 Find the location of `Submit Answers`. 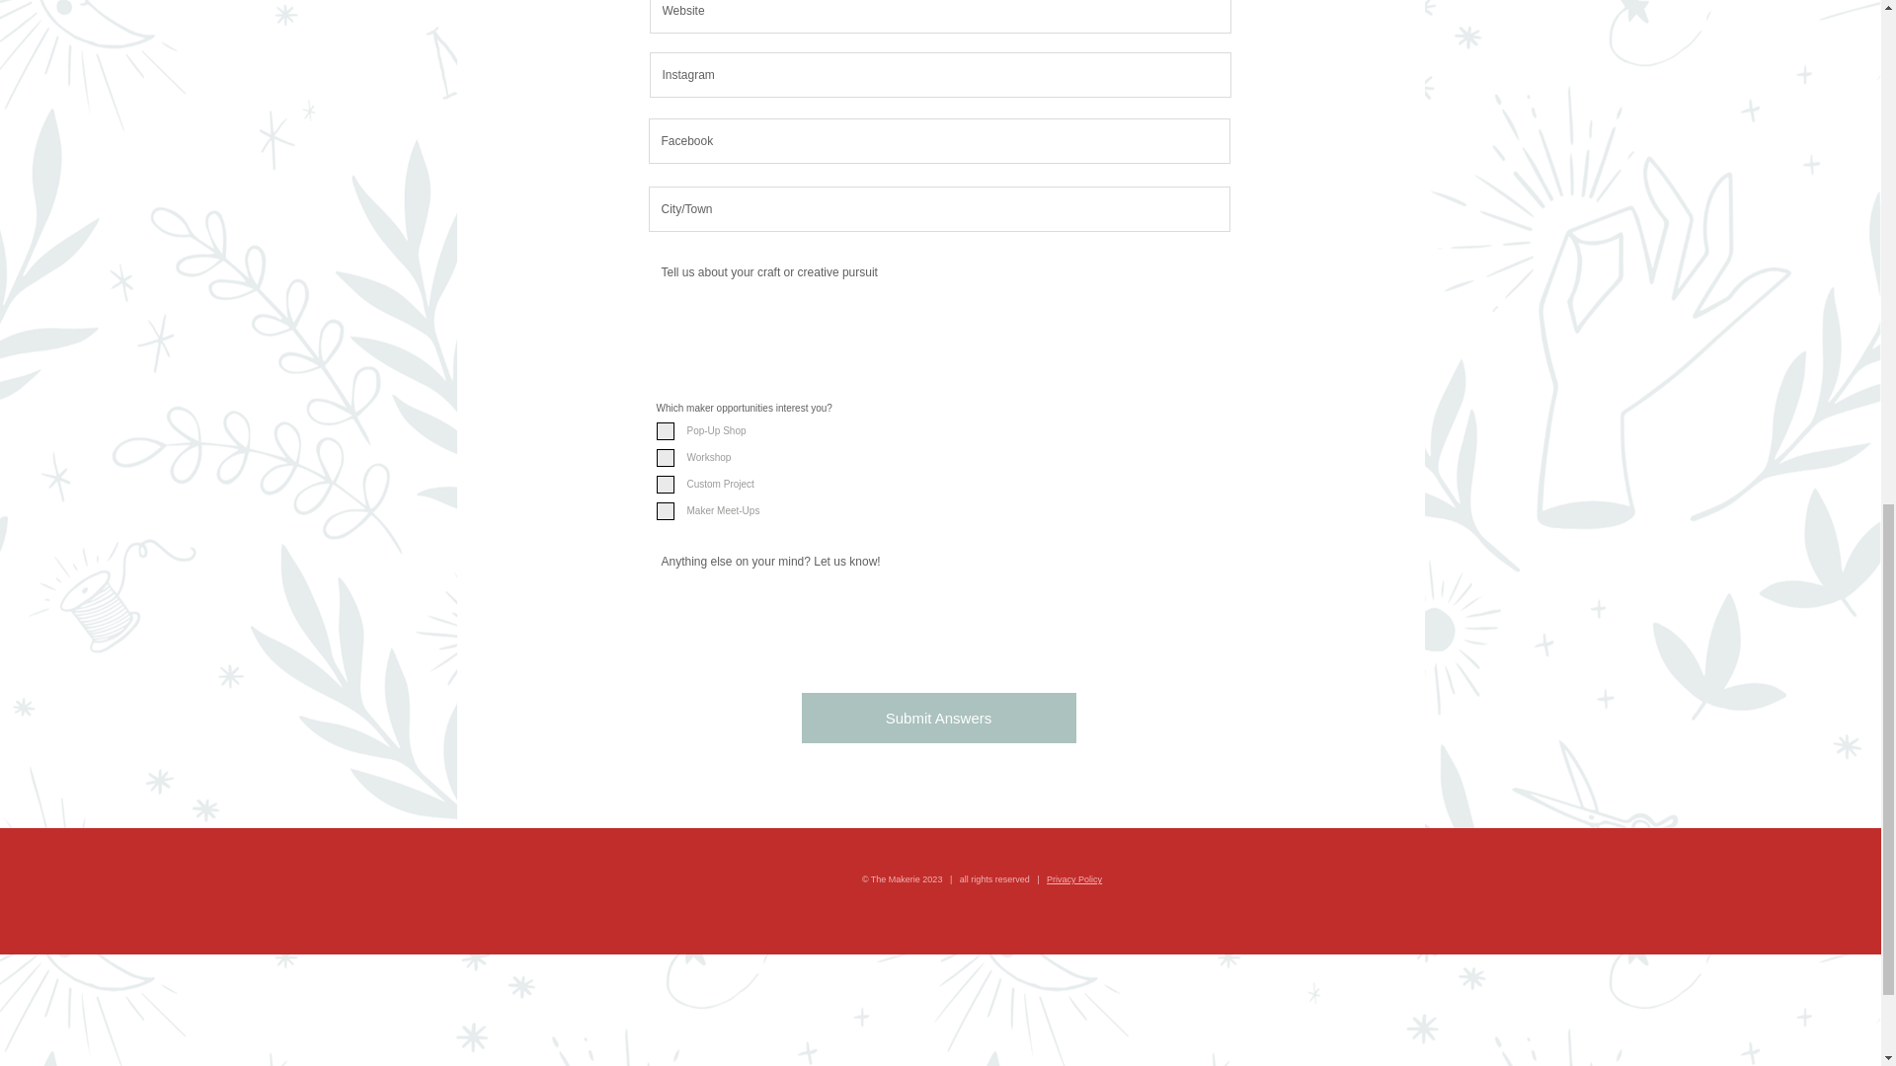

Submit Answers is located at coordinates (939, 718).